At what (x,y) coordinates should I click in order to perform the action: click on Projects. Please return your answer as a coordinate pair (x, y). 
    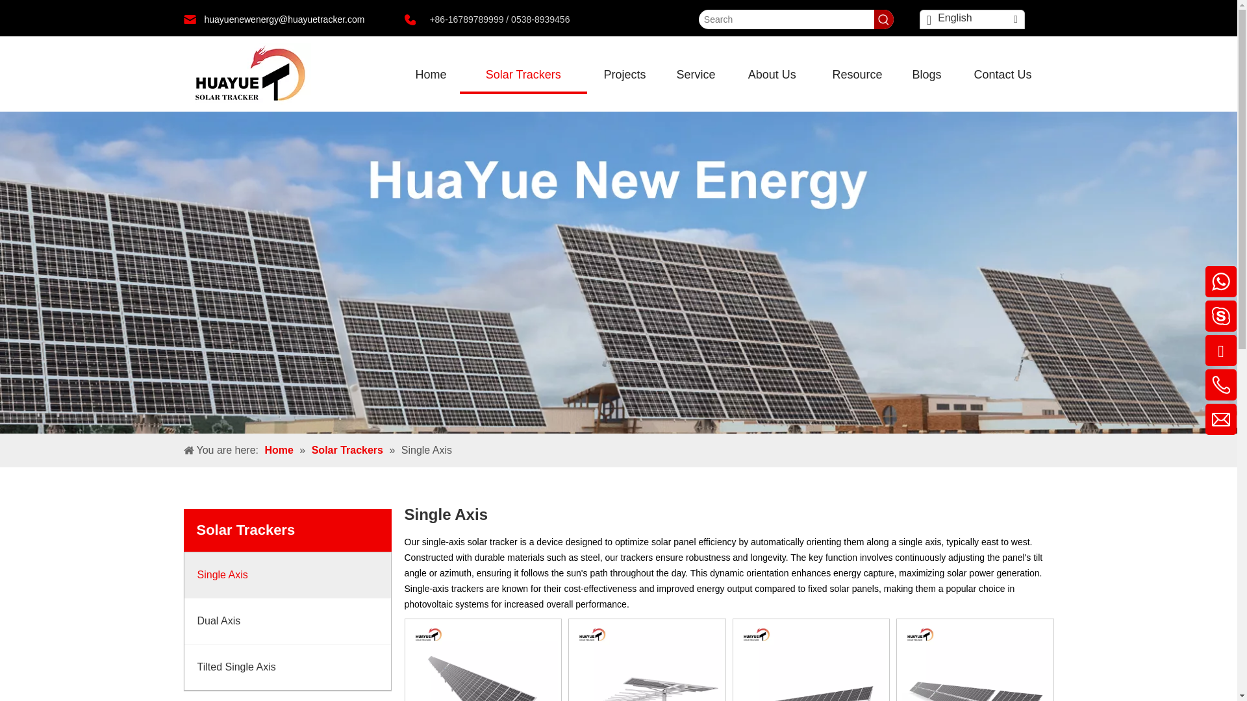
    Looking at the image, I should click on (625, 74).